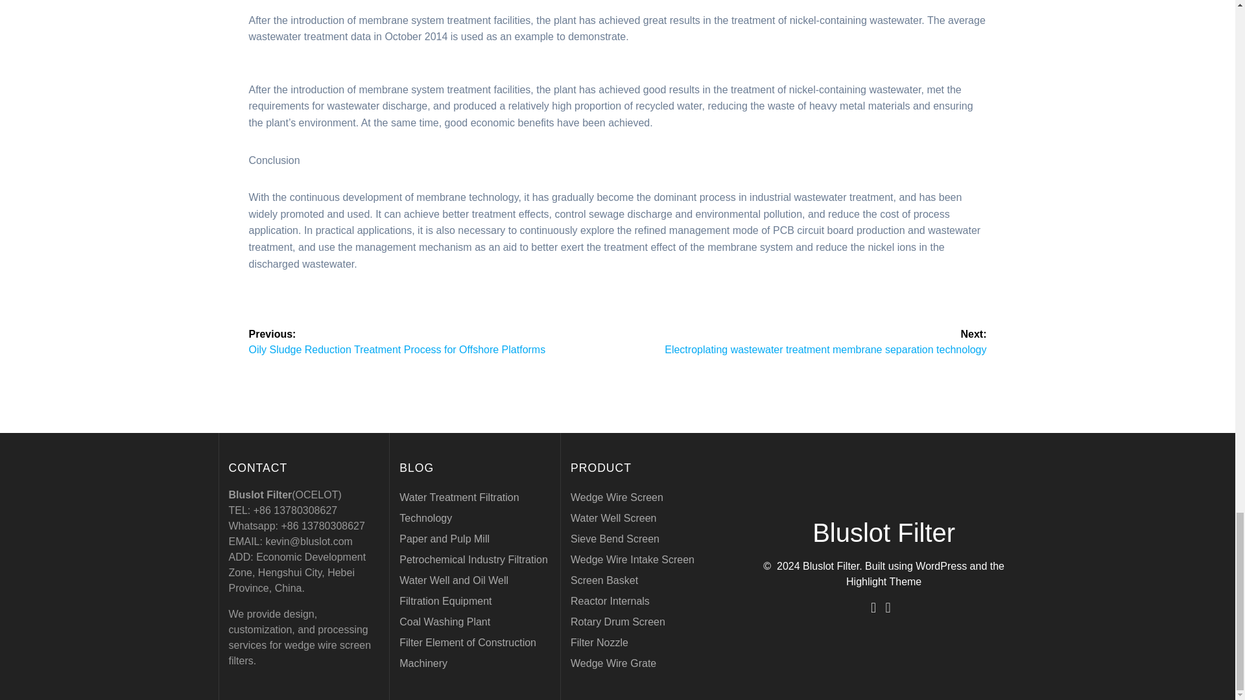 This screenshot has height=700, width=1245. Describe the element at coordinates (617, 622) in the screenshot. I see `Rotary Drum Screen` at that location.